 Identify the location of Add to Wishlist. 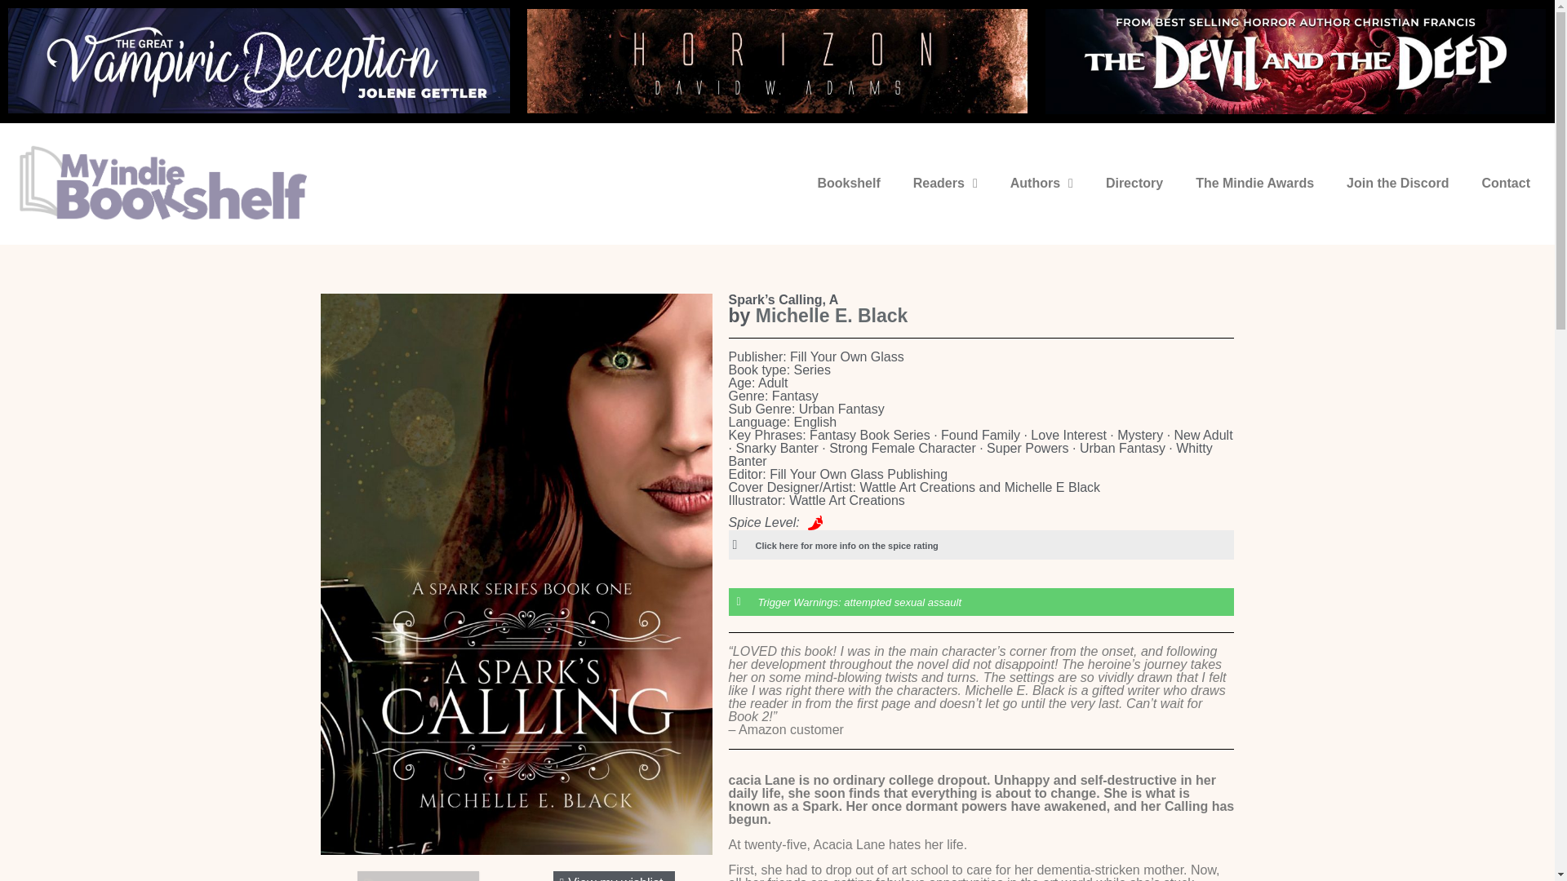
(418, 876).